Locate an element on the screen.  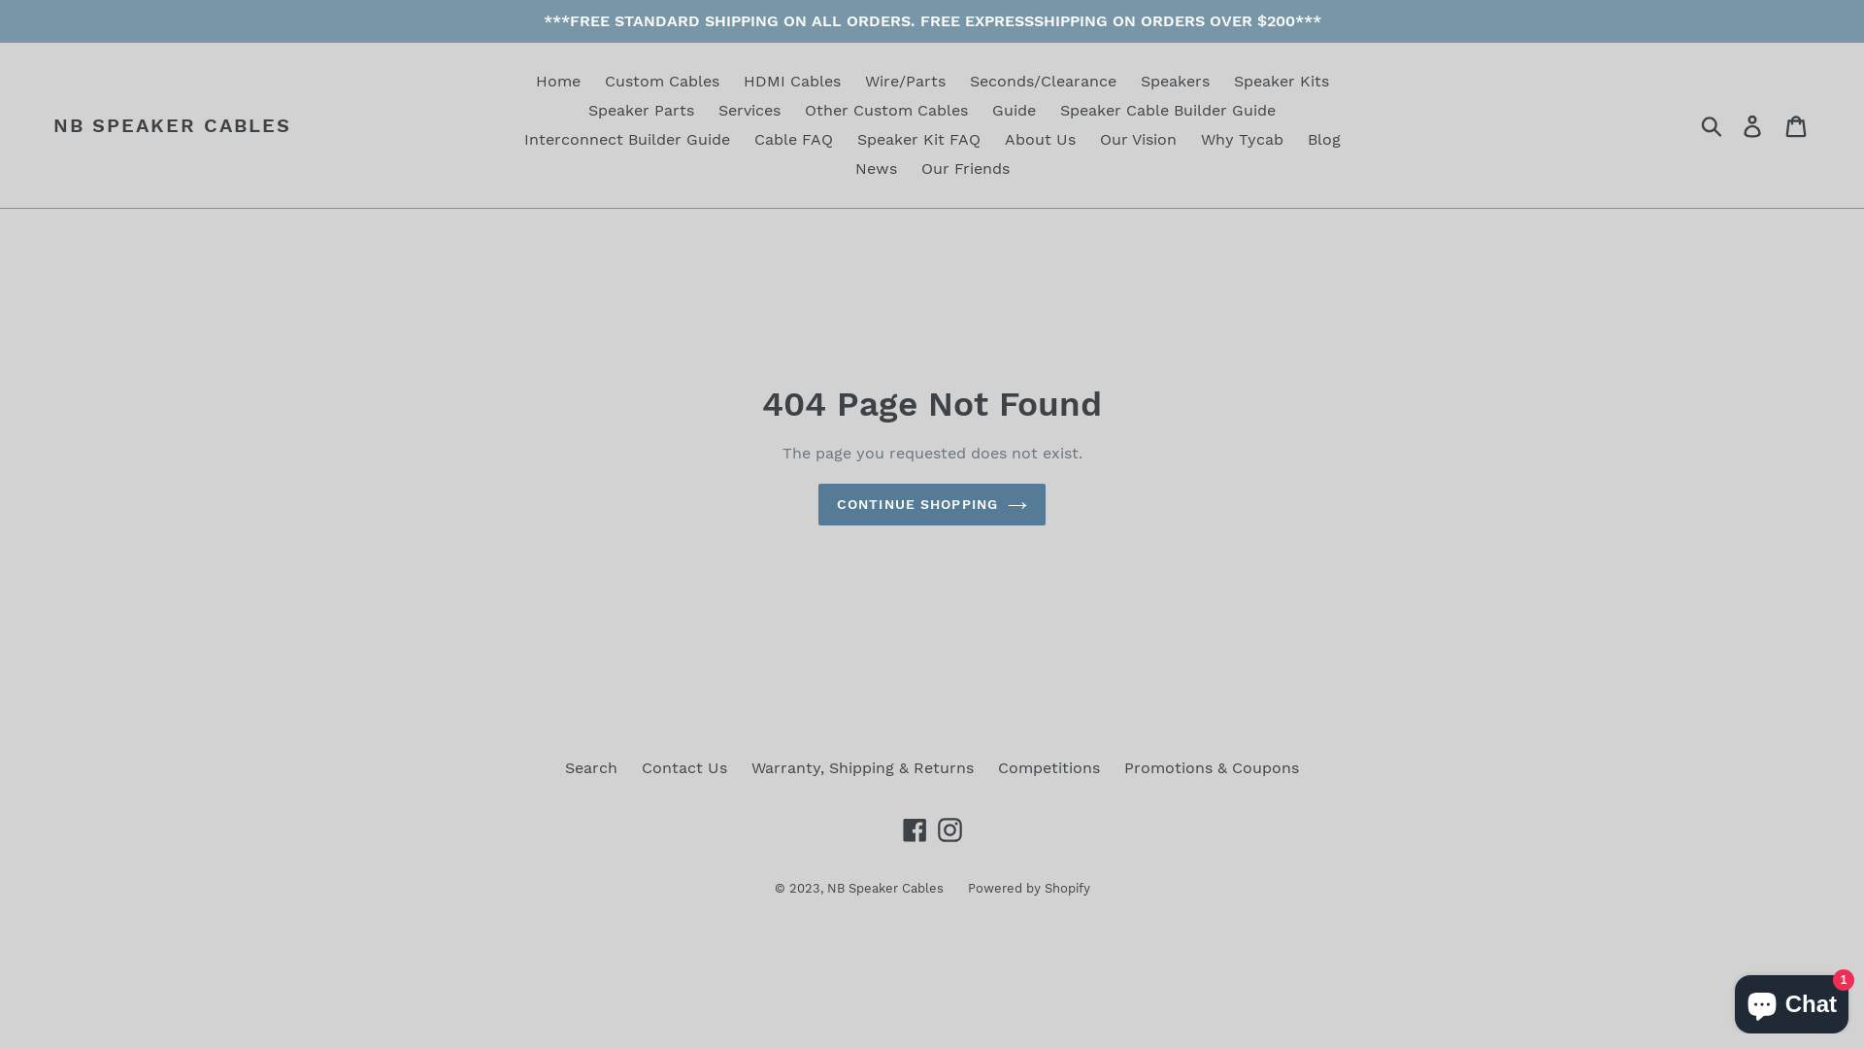
Wire/Parts is located at coordinates (905, 82).